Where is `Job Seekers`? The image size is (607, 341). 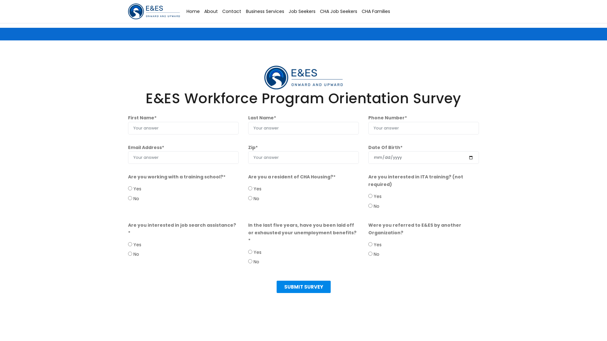 Job Seekers is located at coordinates (302, 11).